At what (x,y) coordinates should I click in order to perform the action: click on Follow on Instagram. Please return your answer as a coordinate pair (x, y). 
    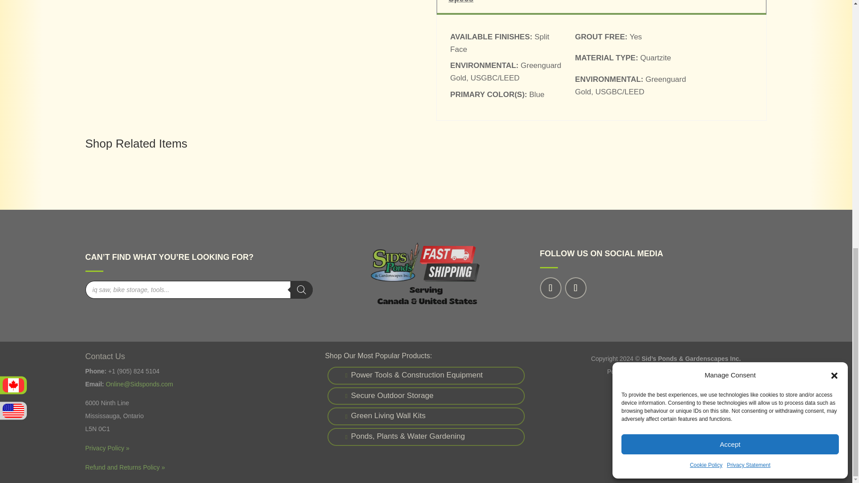
    Looking at the image, I should click on (575, 288).